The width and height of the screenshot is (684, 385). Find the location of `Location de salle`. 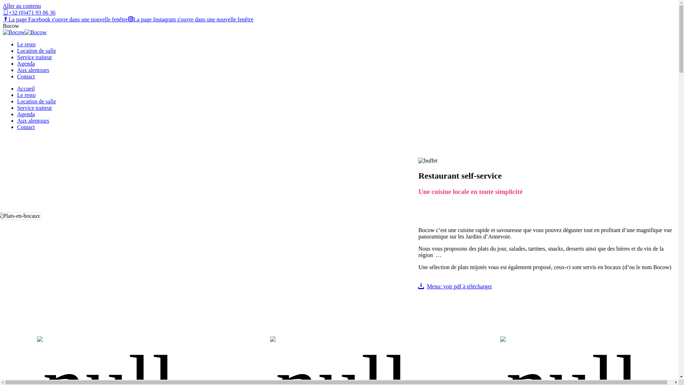

Location de salle is located at coordinates (36, 101).